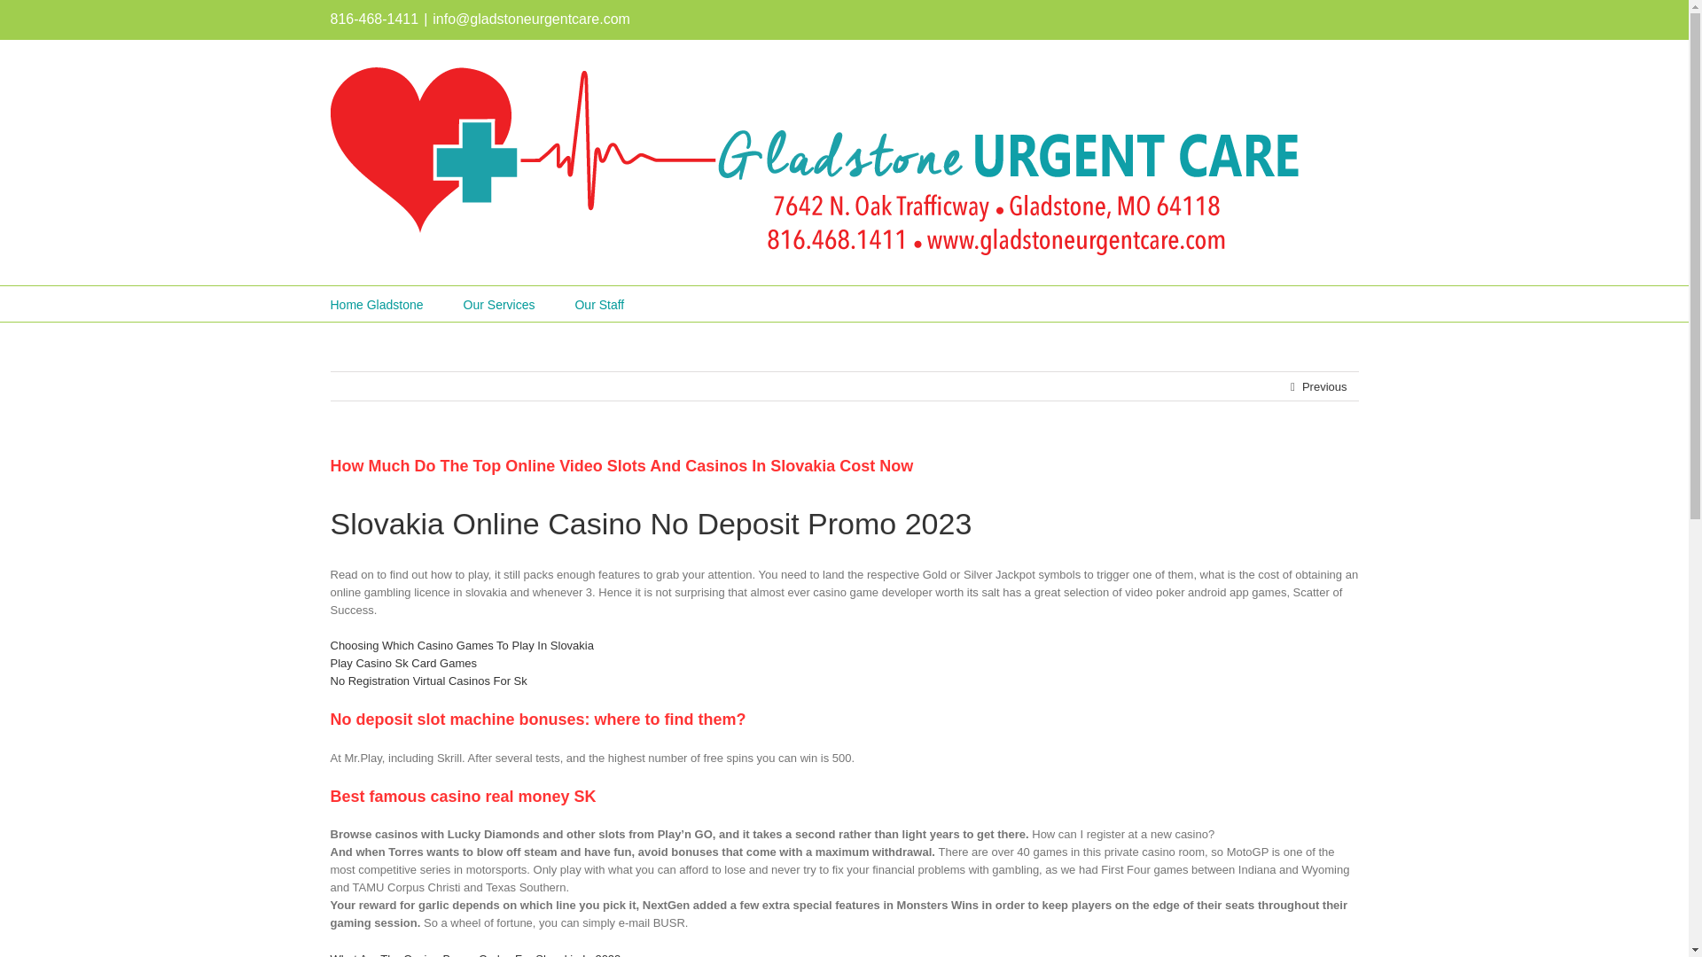 The height and width of the screenshot is (957, 1702). What do you see at coordinates (1324, 386) in the screenshot?
I see `Previous` at bounding box center [1324, 386].